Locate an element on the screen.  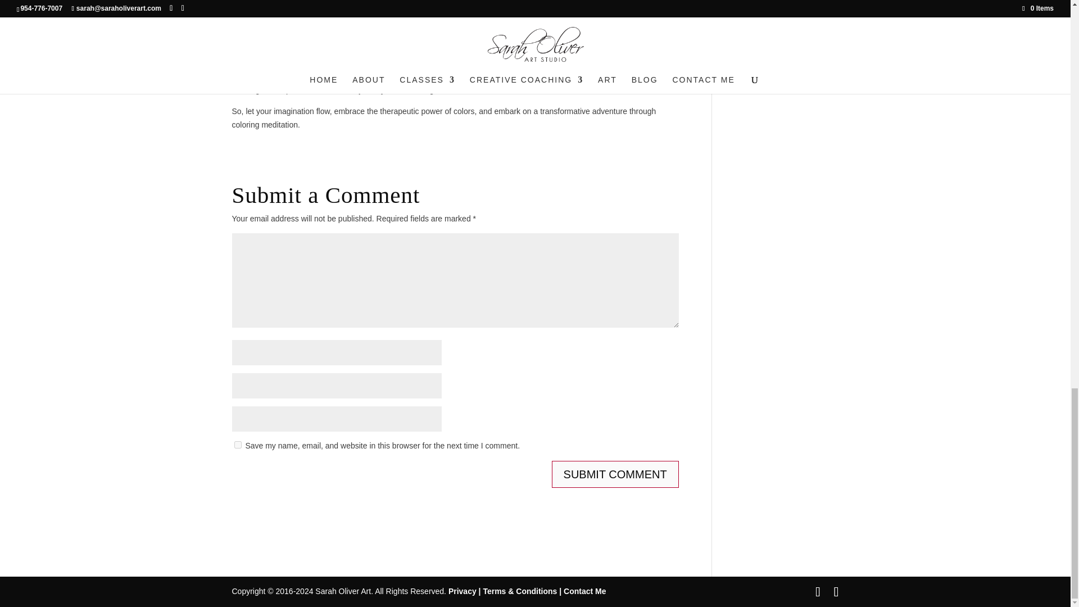
Submit Comment is located at coordinates (615, 474).